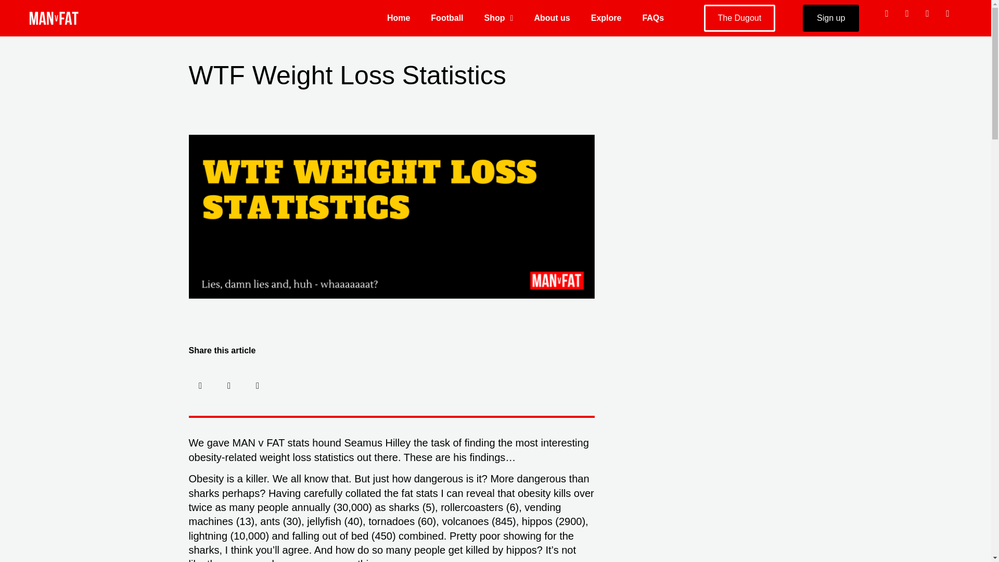 The image size is (999, 562). Describe the element at coordinates (606, 18) in the screenshot. I see `Explore` at that location.